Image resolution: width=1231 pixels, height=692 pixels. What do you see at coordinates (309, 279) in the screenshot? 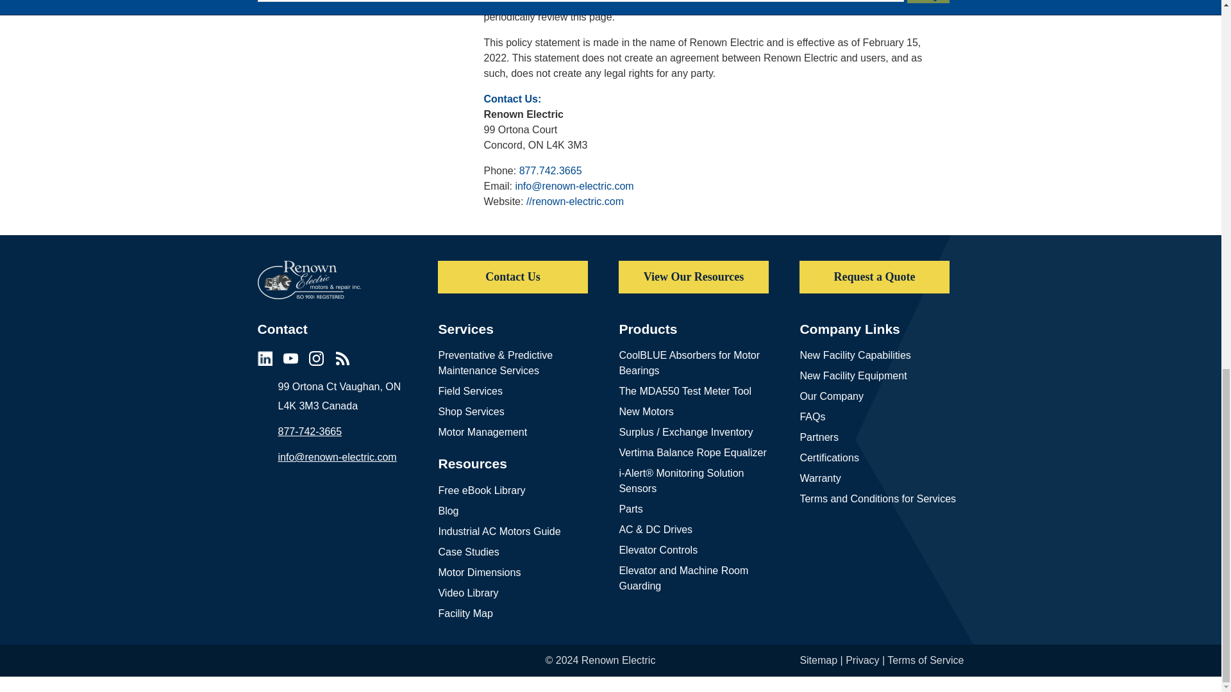
I see `Renown Electric` at bounding box center [309, 279].